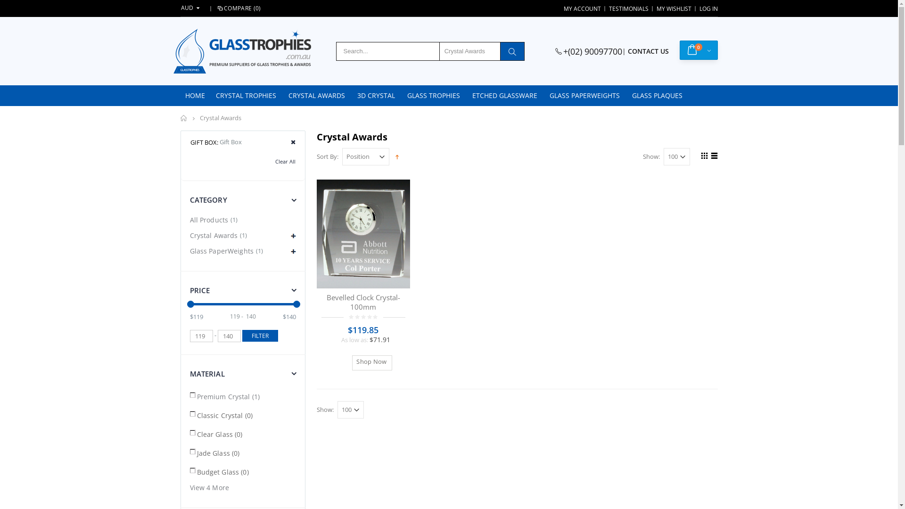 This screenshot has width=905, height=509. I want to click on  Shop Now, so click(372, 363).